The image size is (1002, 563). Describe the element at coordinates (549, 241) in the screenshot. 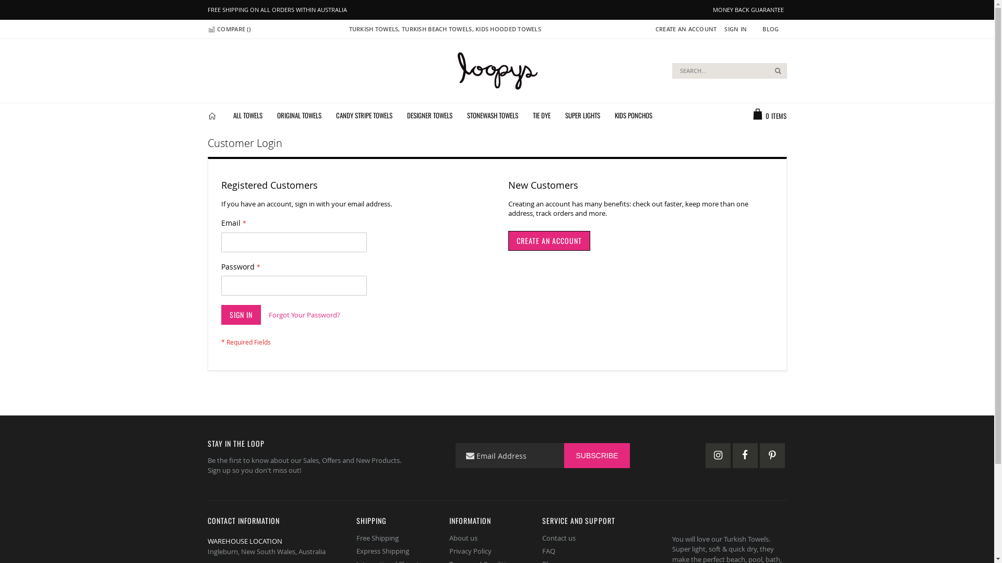

I see `CREATE AN ACCOUNT` at that location.